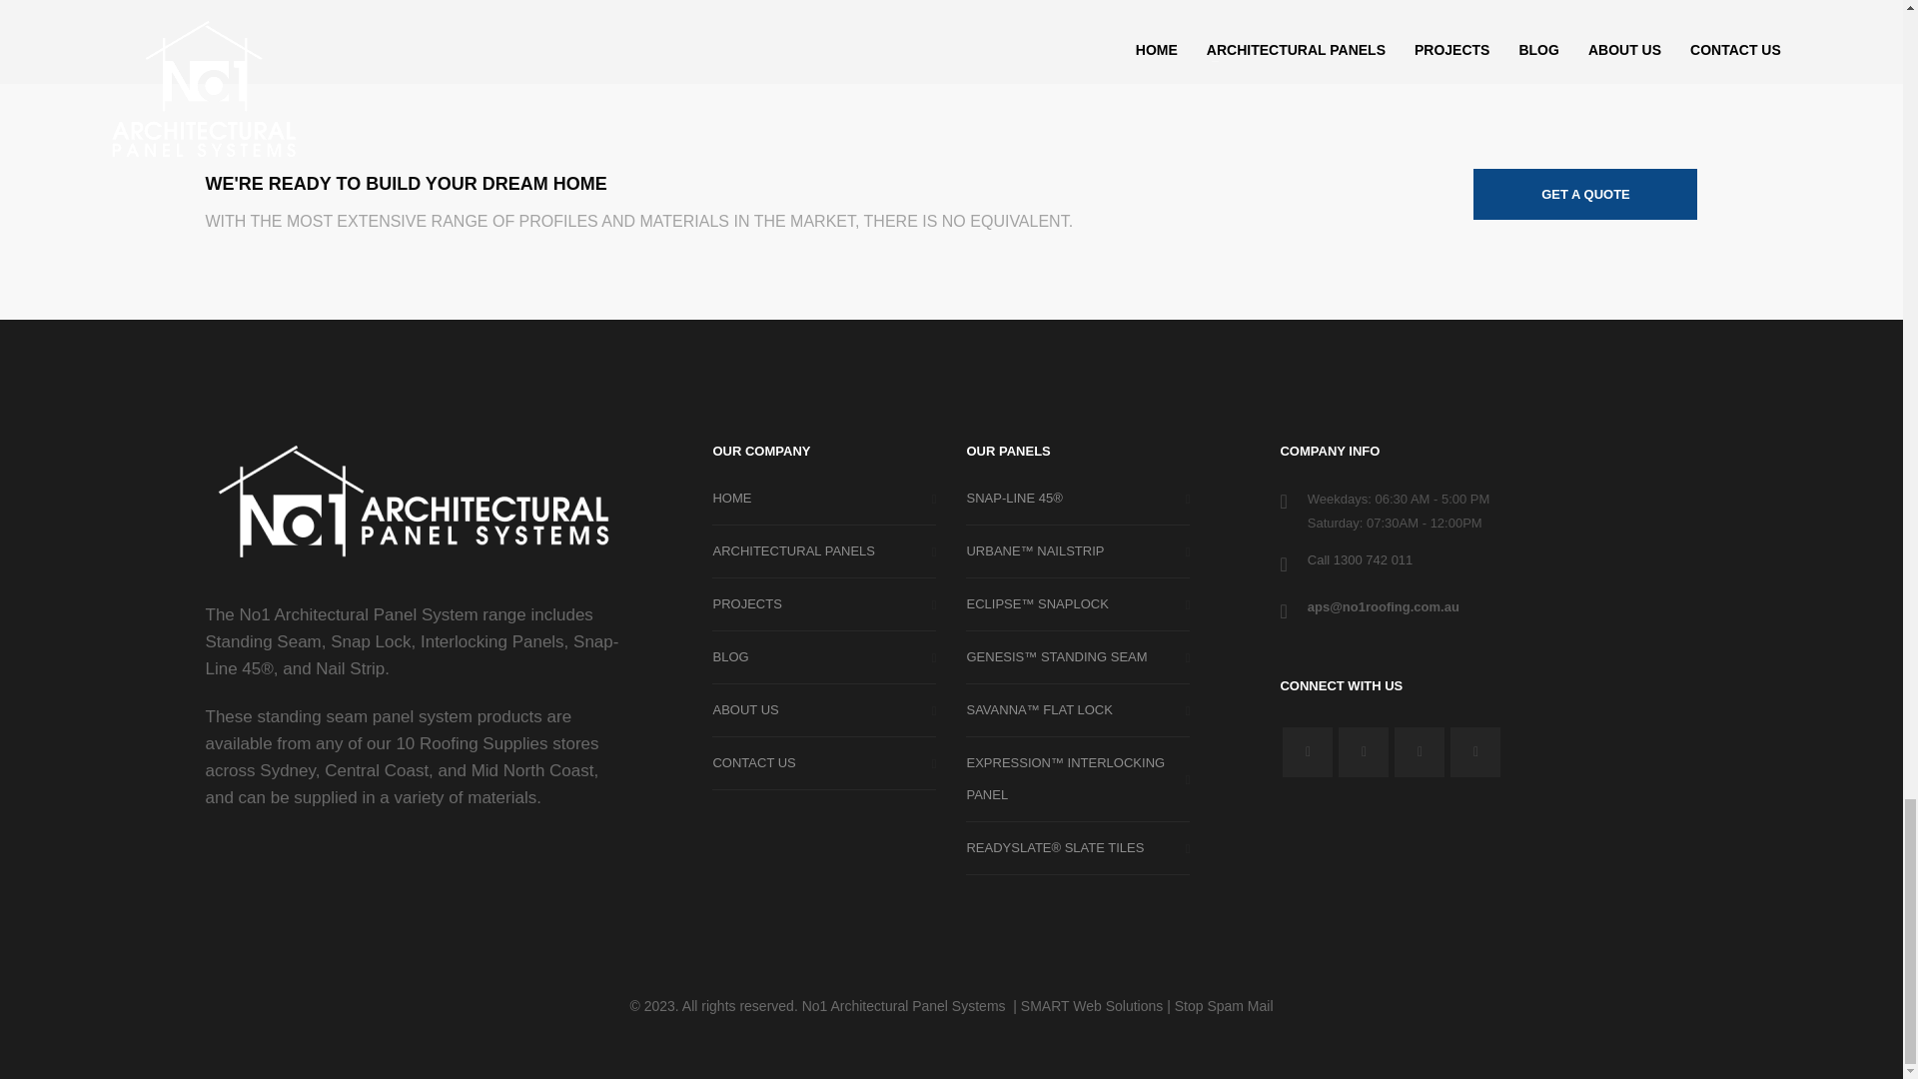  I want to click on PROJECTS, so click(823, 603).